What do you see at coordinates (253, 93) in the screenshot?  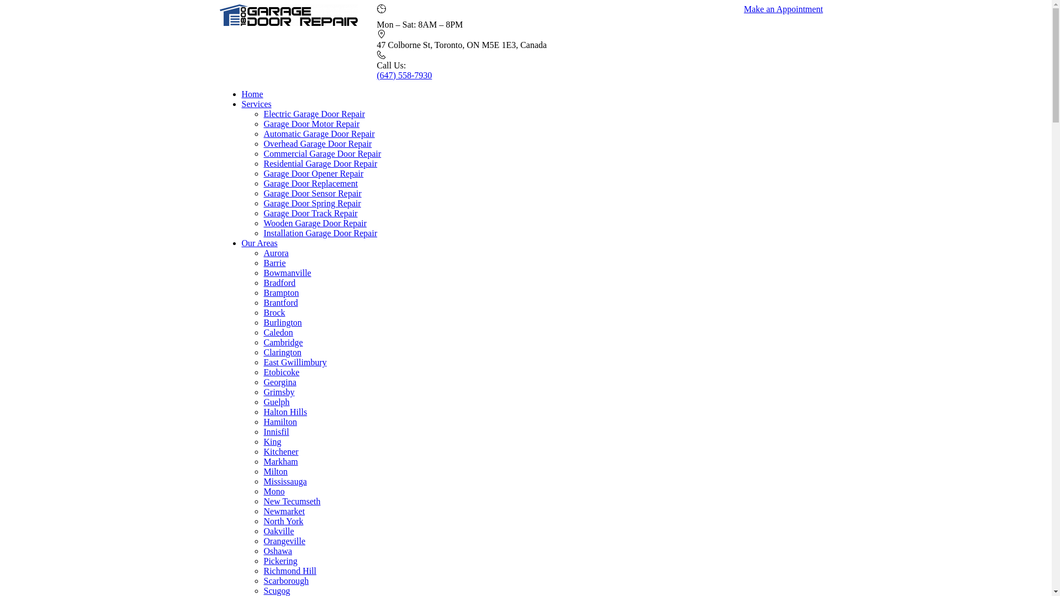 I see `Home` at bounding box center [253, 93].